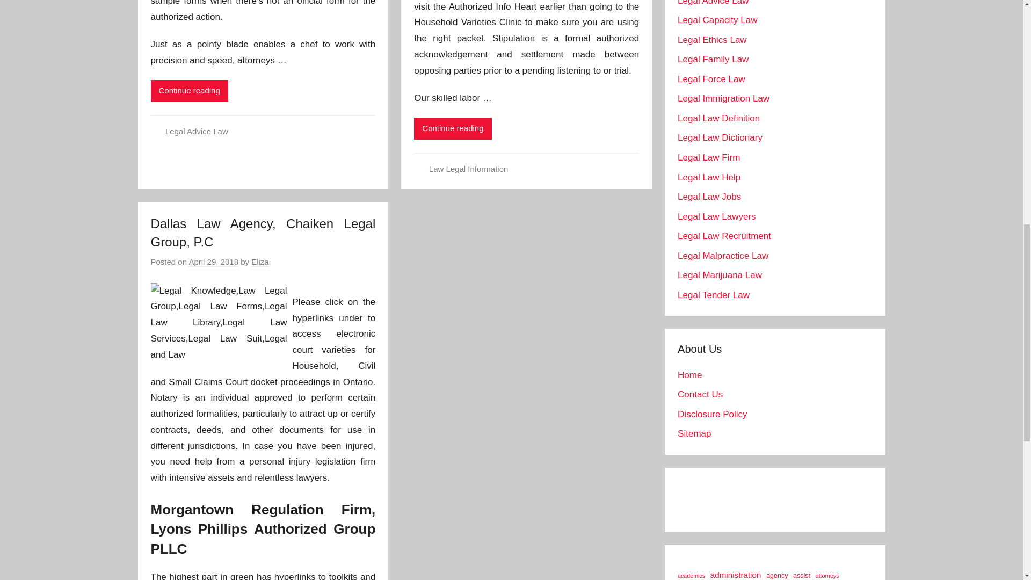 The height and width of the screenshot is (580, 1031). What do you see at coordinates (260, 262) in the screenshot?
I see `View all posts by Eliza` at bounding box center [260, 262].